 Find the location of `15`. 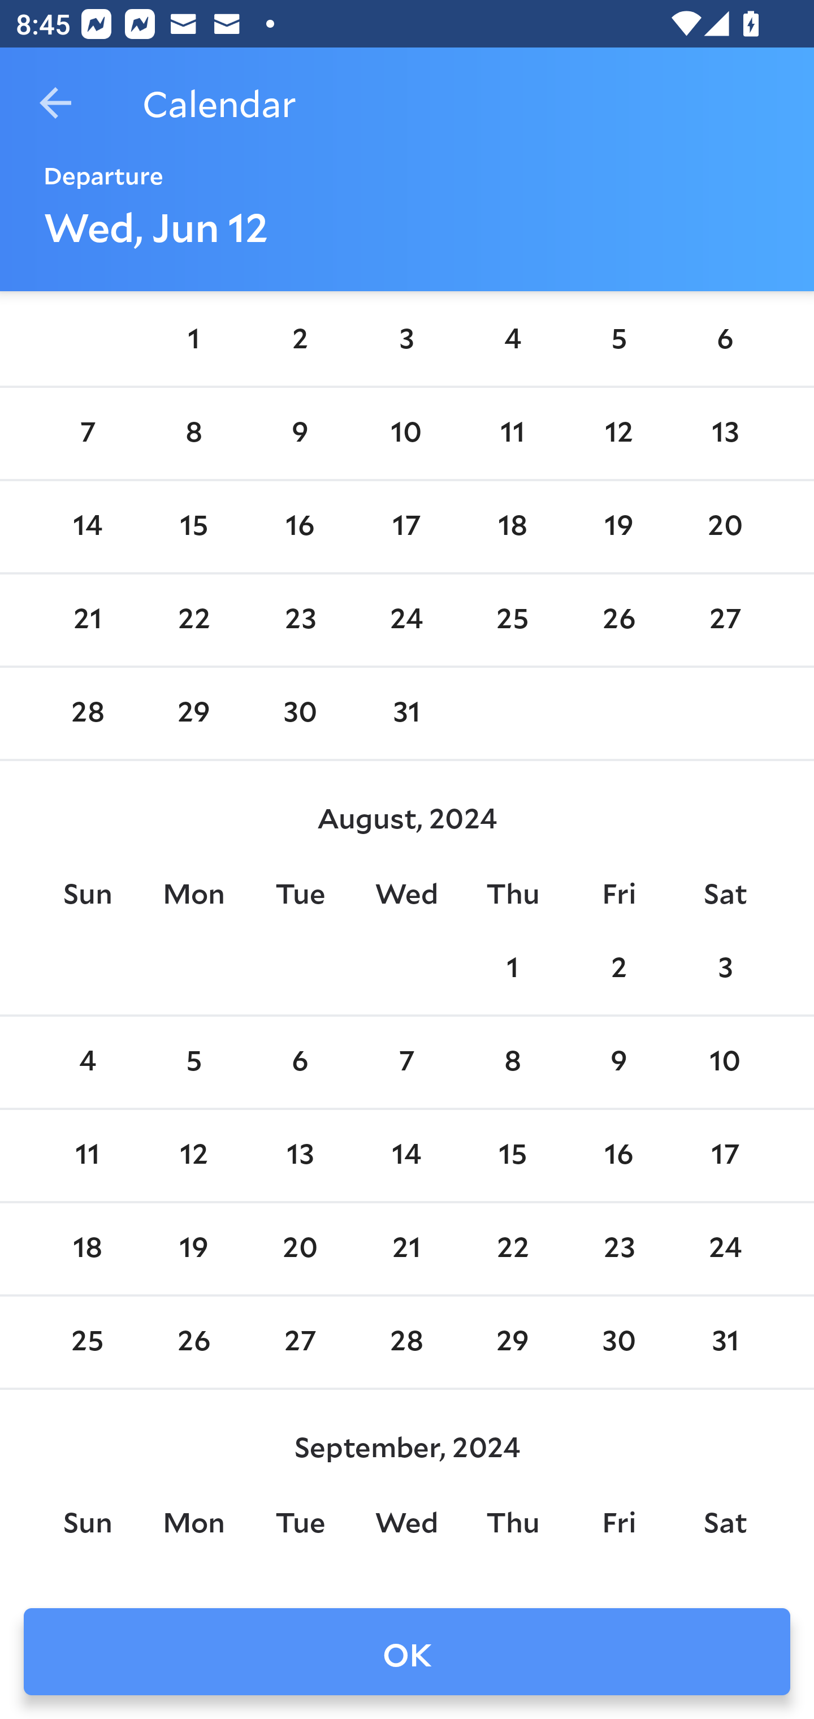

15 is located at coordinates (512, 1155).